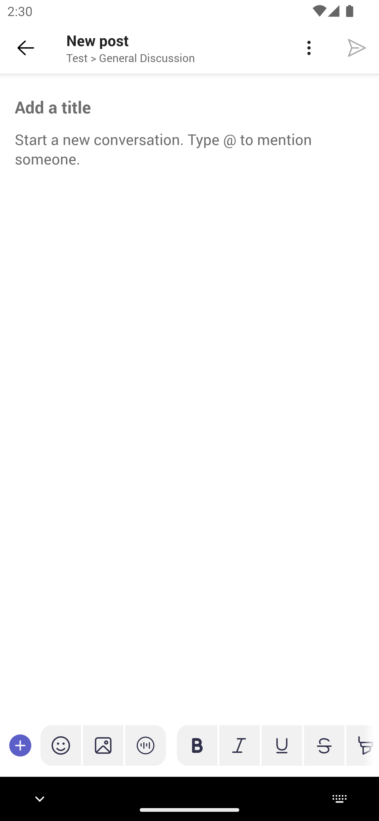  What do you see at coordinates (20, 745) in the screenshot?
I see `Compose options, collapsed` at bounding box center [20, 745].